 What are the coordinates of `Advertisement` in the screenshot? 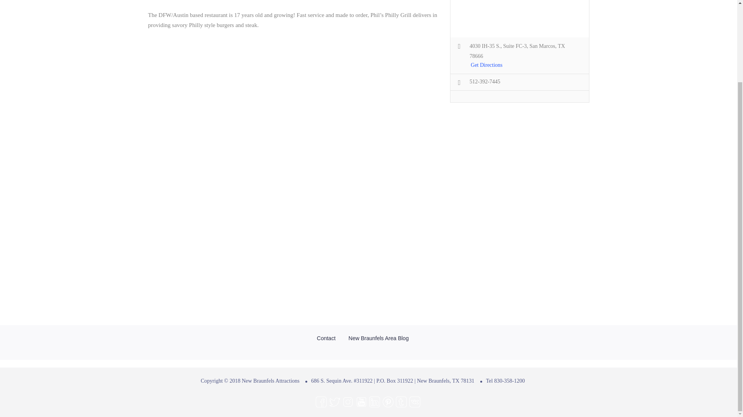 It's located at (519, 168).